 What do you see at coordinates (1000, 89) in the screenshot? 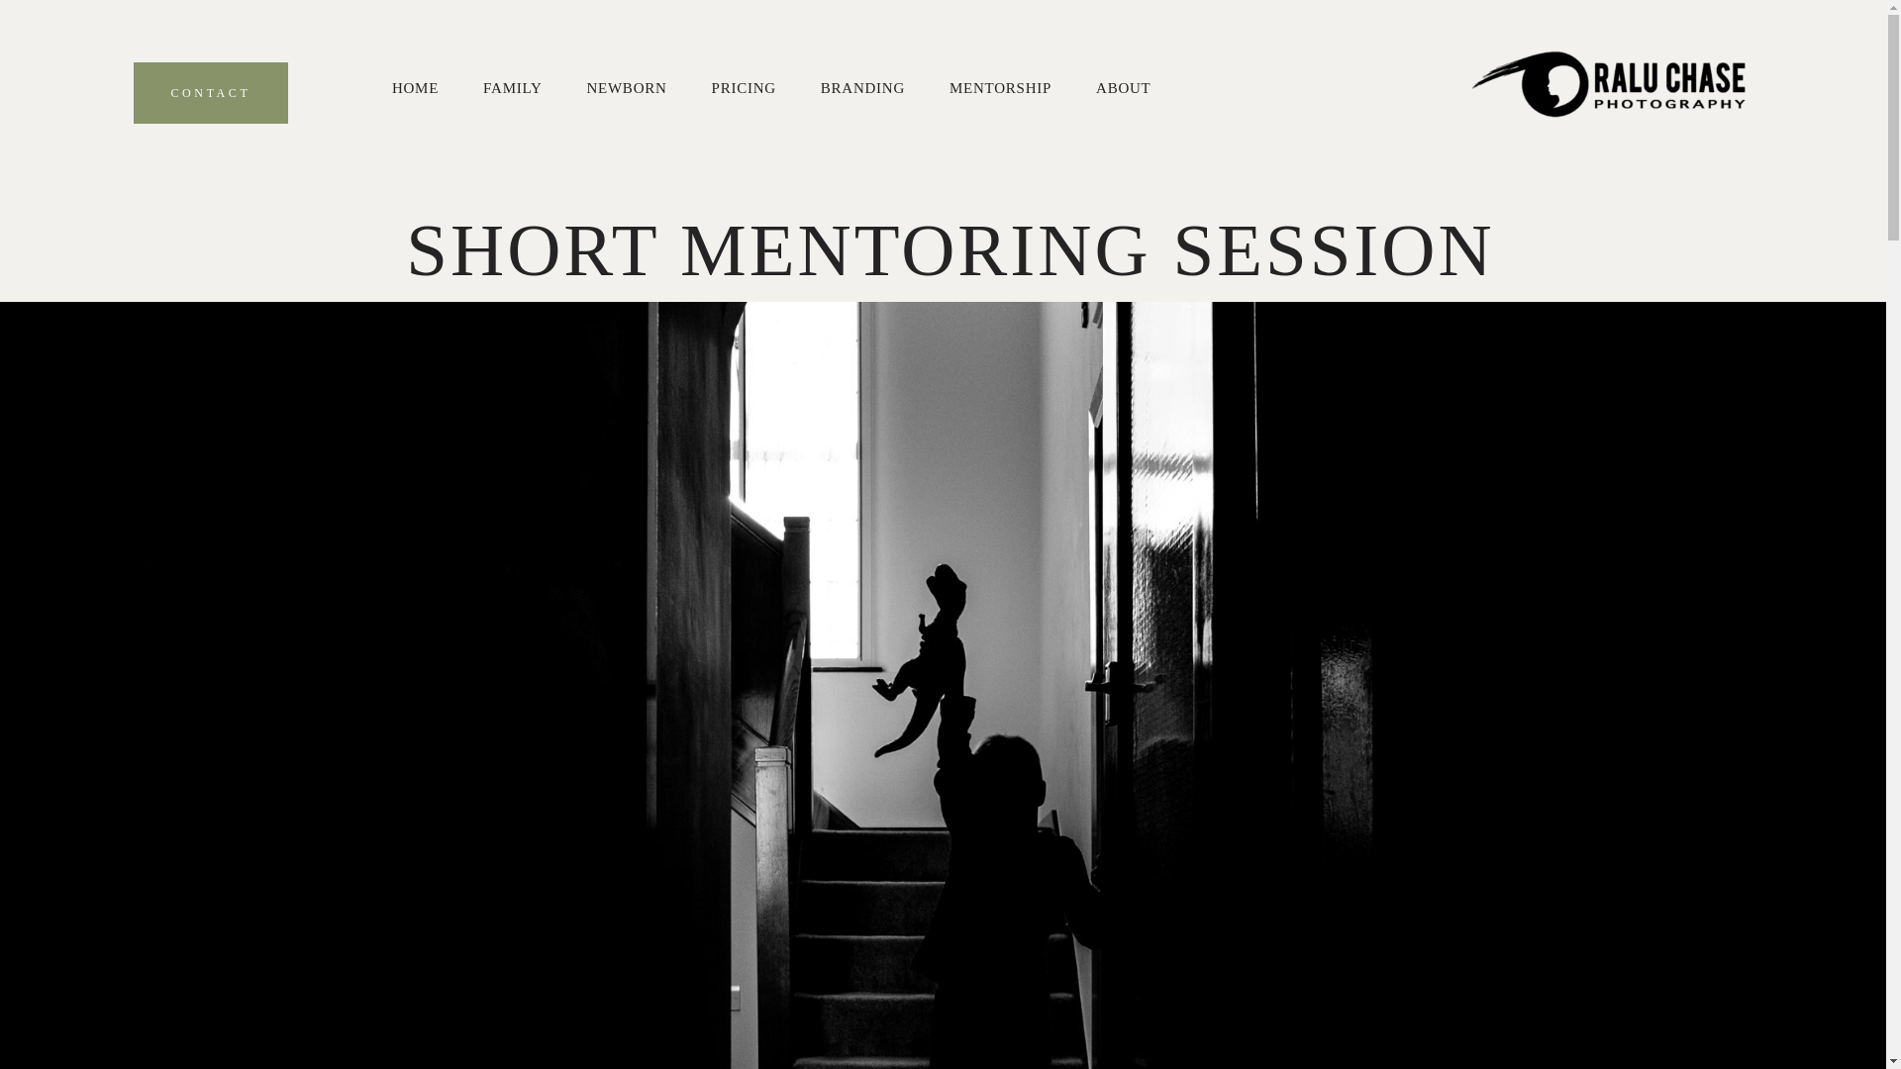
I see `MENTORSHIP` at bounding box center [1000, 89].